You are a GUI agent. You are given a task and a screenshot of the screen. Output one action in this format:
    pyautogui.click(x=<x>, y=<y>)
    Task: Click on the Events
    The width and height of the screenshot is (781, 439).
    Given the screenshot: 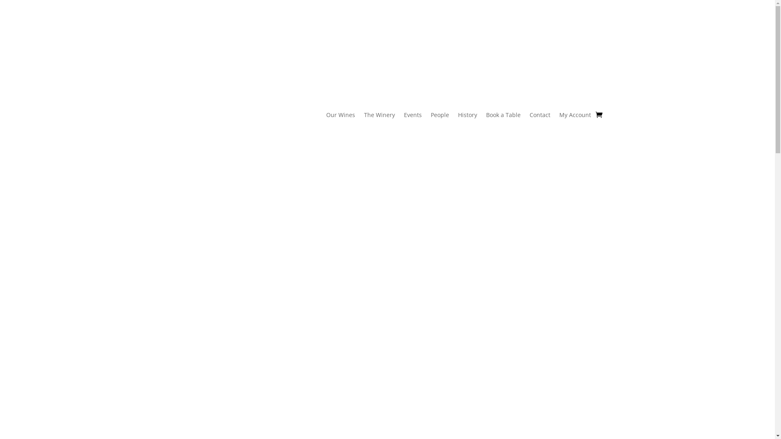 What is the action you would take?
    pyautogui.click(x=413, y=117)
    